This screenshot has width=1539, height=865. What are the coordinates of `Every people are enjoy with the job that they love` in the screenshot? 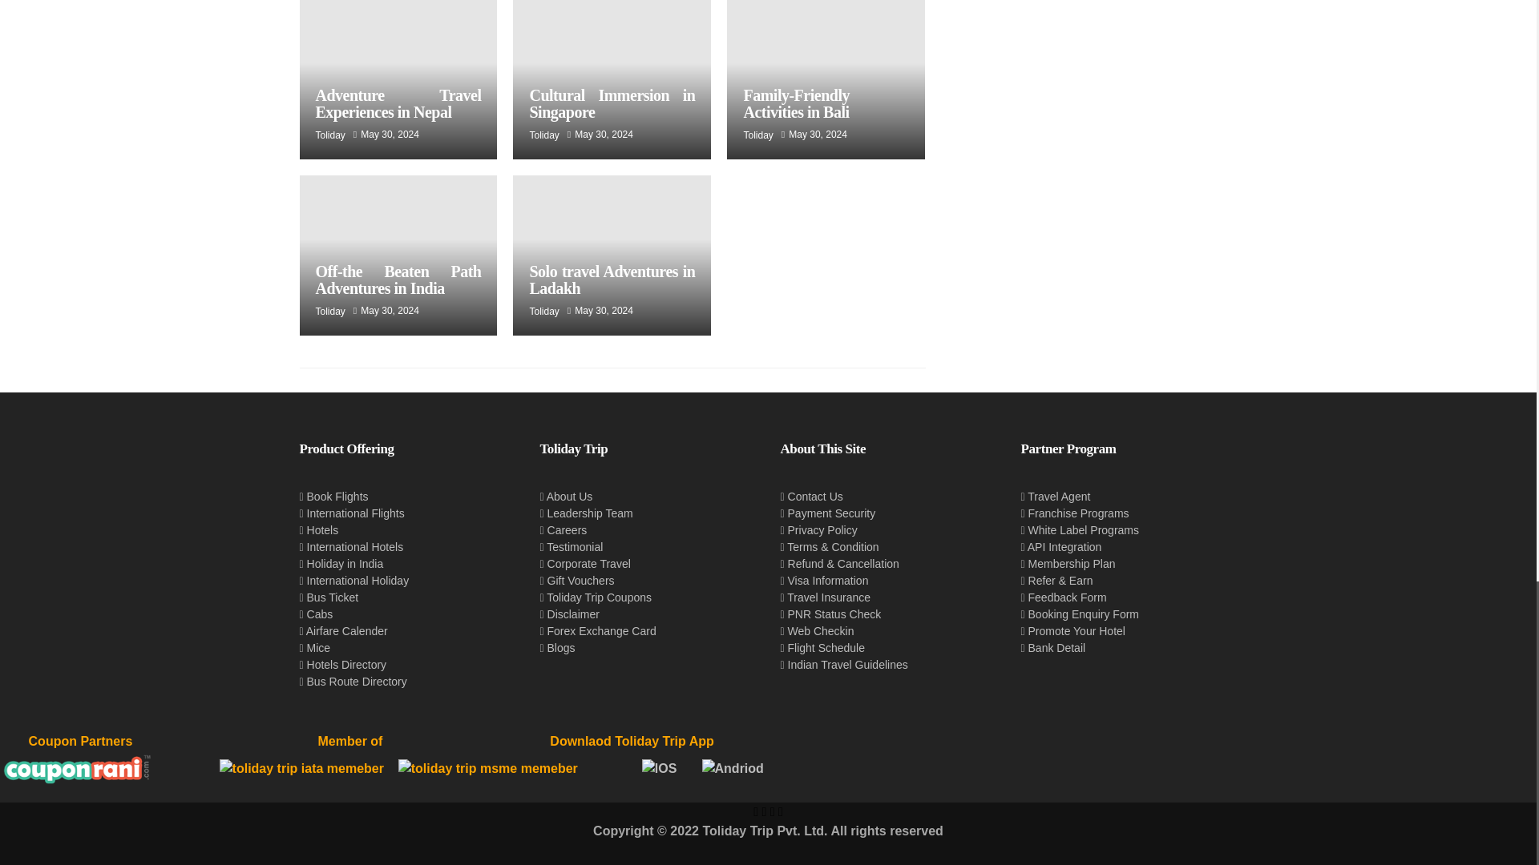 It's located at (612, 79).